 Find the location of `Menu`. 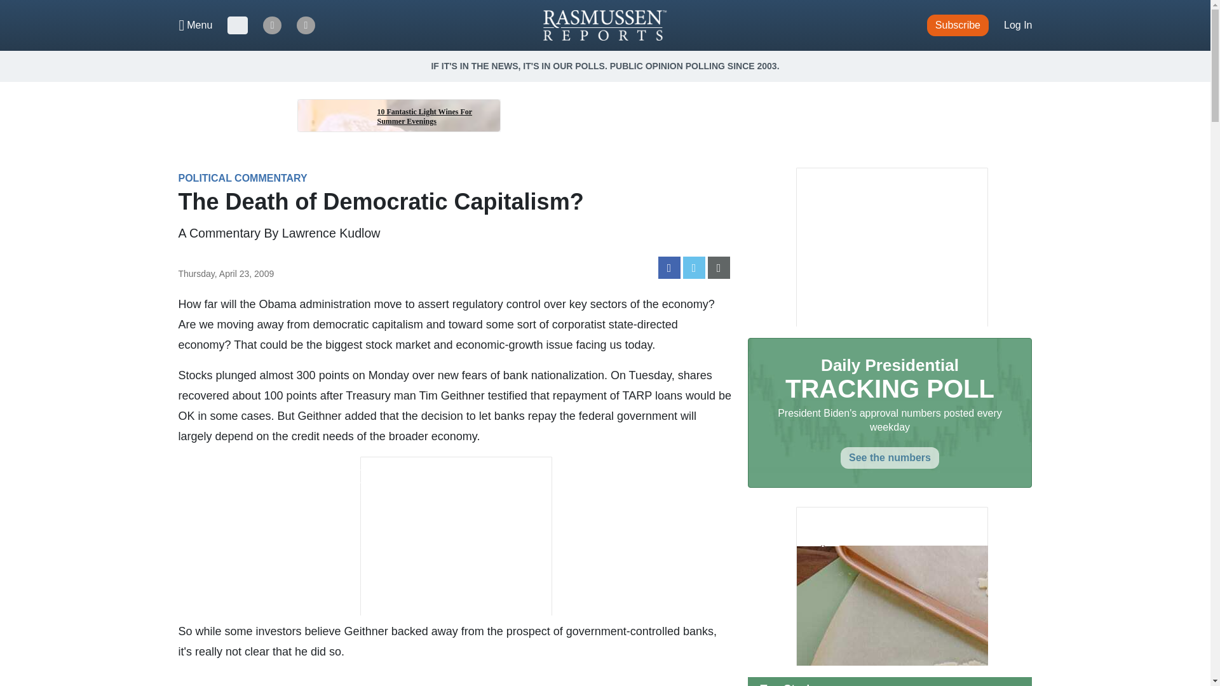

Menu is located at coordinates (196, 25).